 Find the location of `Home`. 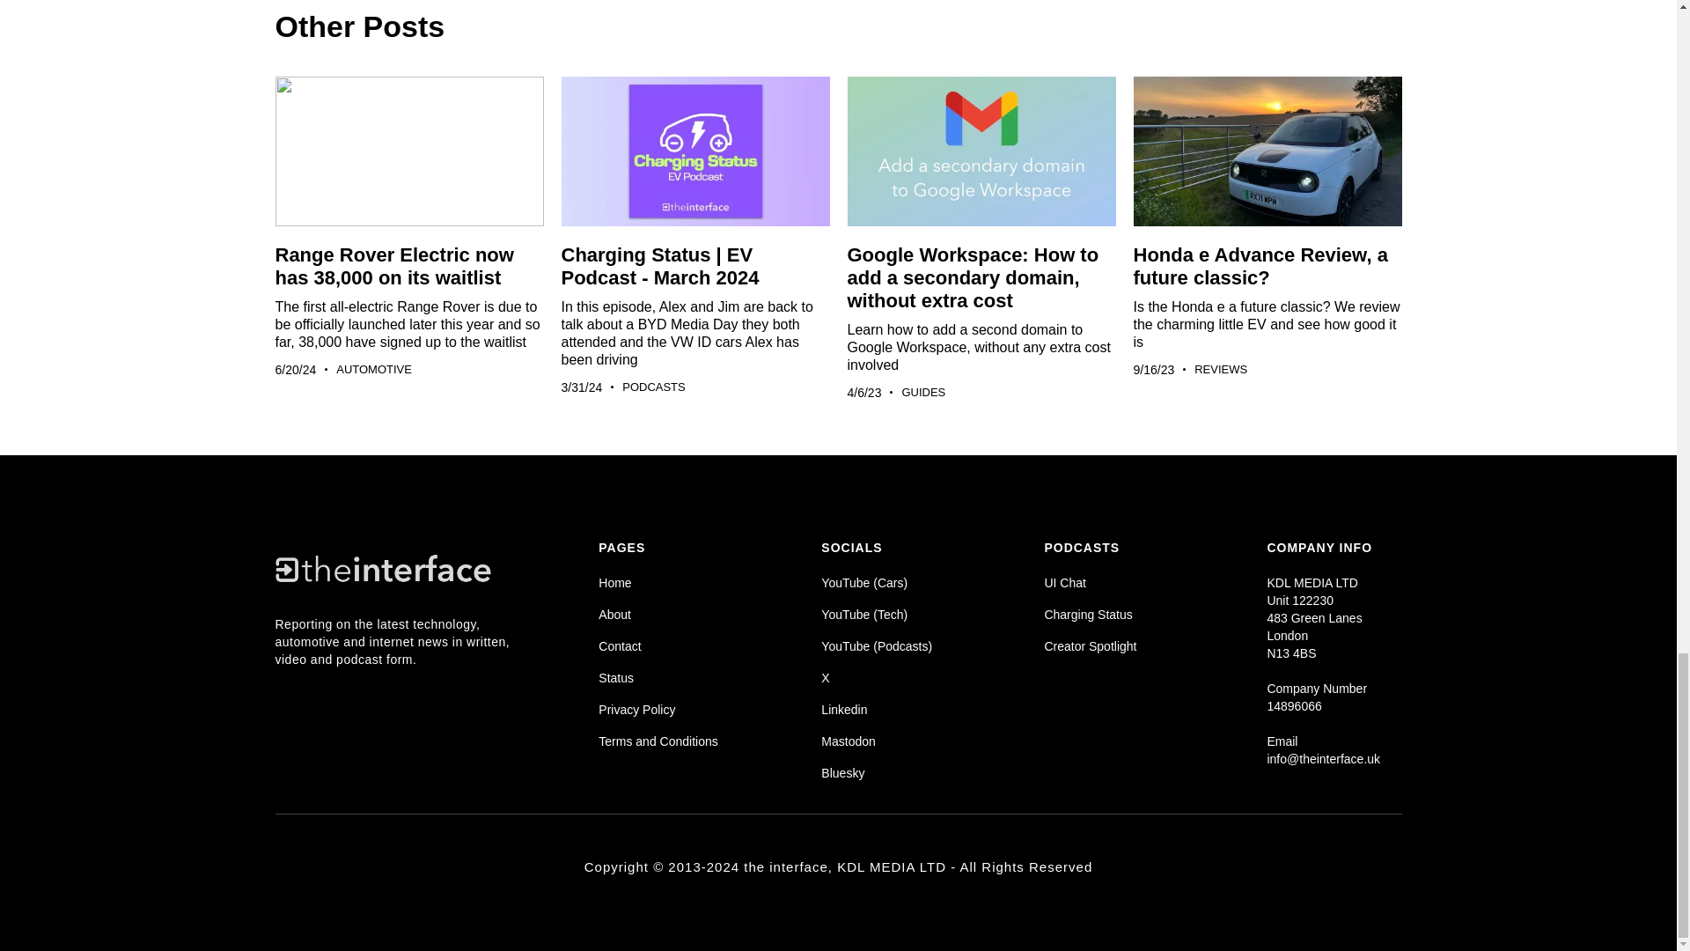

Home is located at coordinates (665, 583).